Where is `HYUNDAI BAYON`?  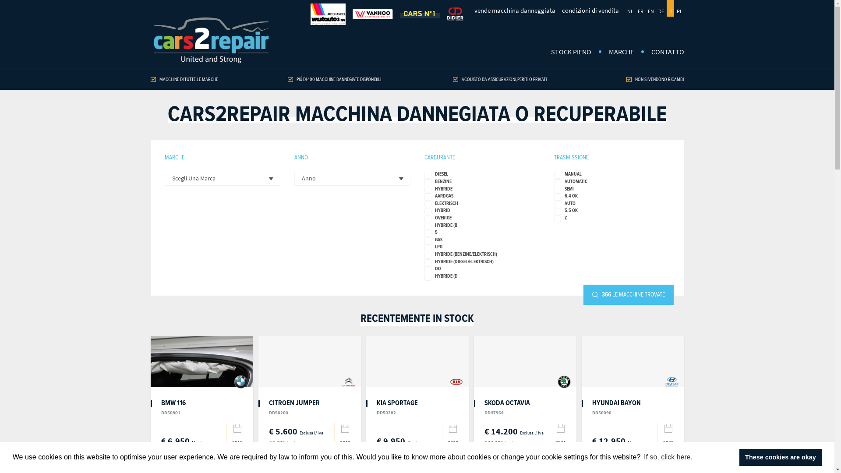 HYUNDAI BAYON is located at coordinates (633, 362).